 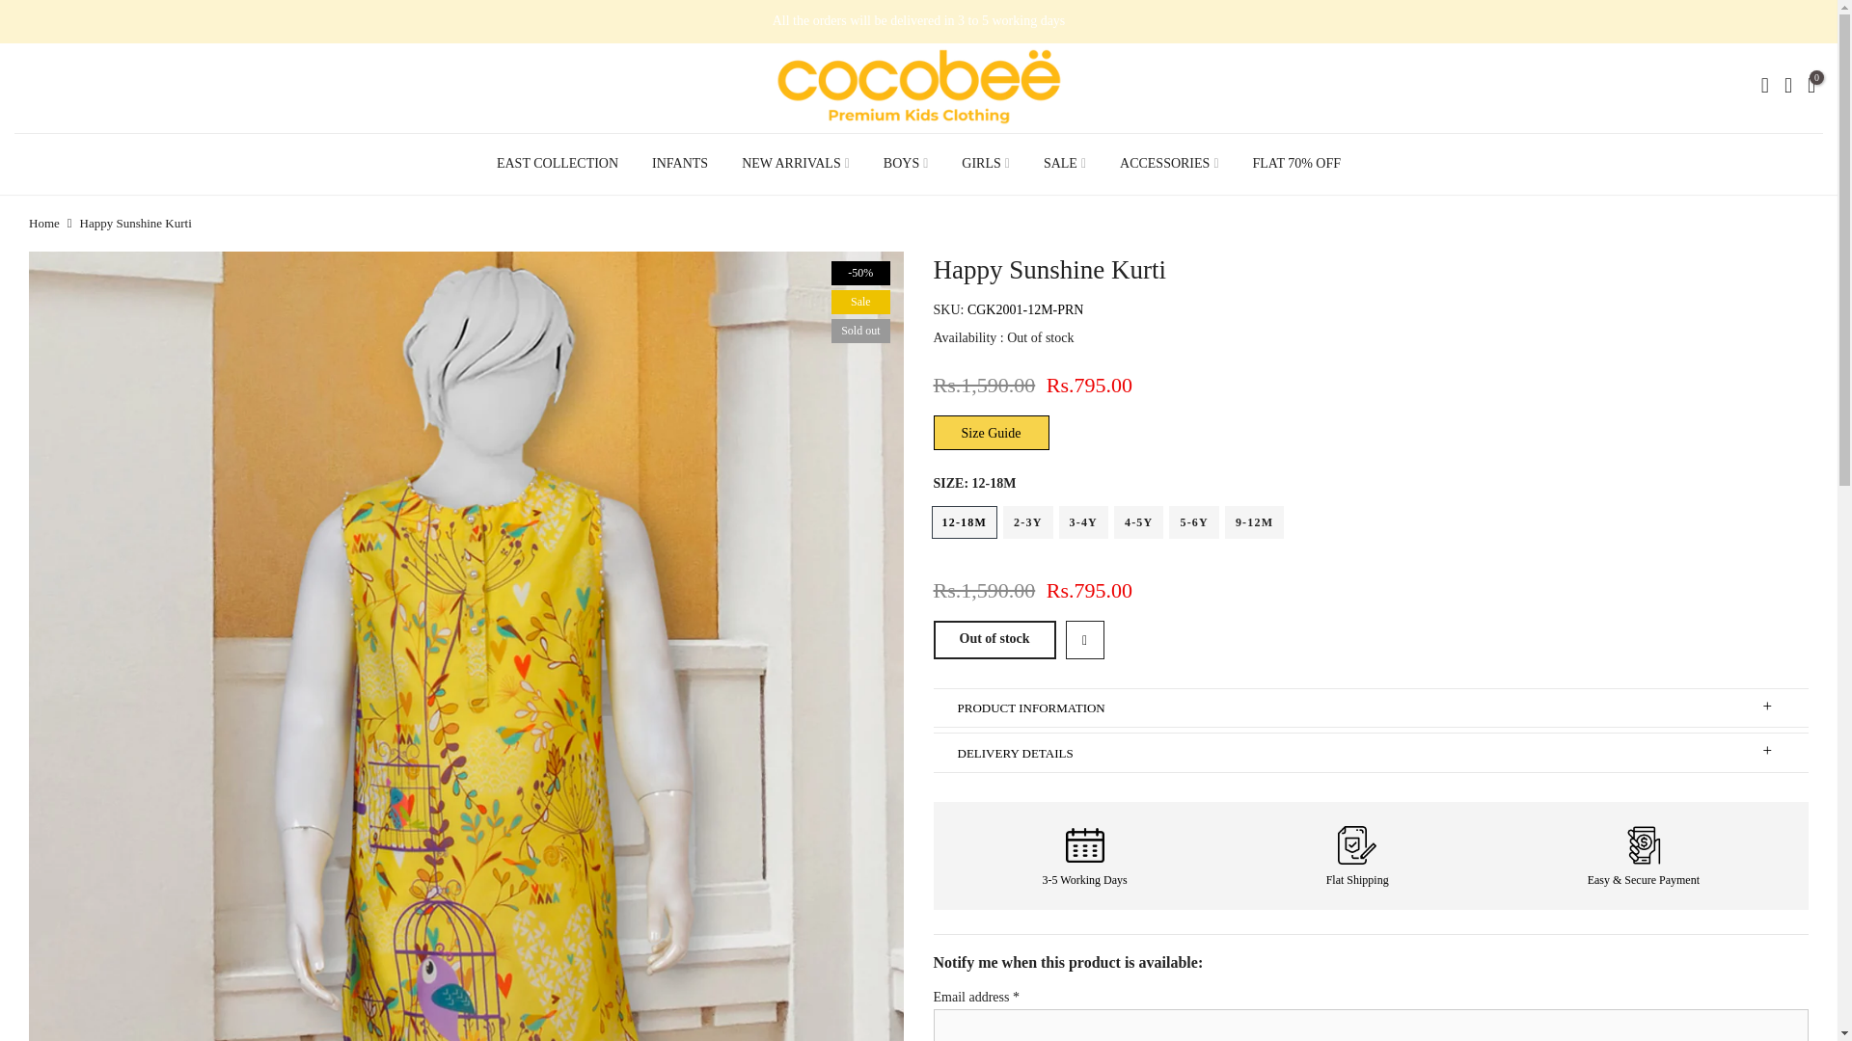 What do you see at coordinates (1169, 164) in the screenshot?
I see `ACCESSORIES` at bounding box center [1169, 164].